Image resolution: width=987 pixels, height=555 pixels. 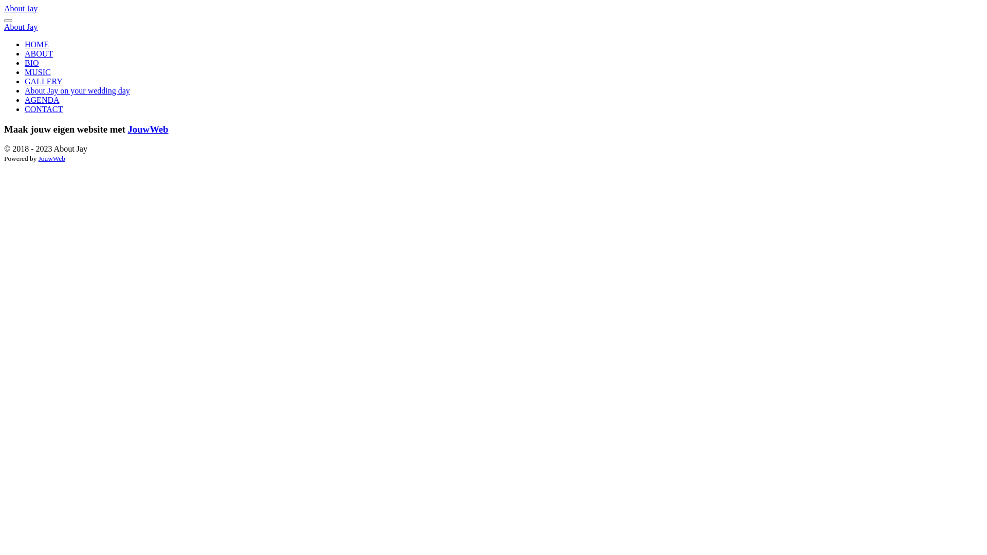 I want to click on GALLERY, so click(x=44, y=81).